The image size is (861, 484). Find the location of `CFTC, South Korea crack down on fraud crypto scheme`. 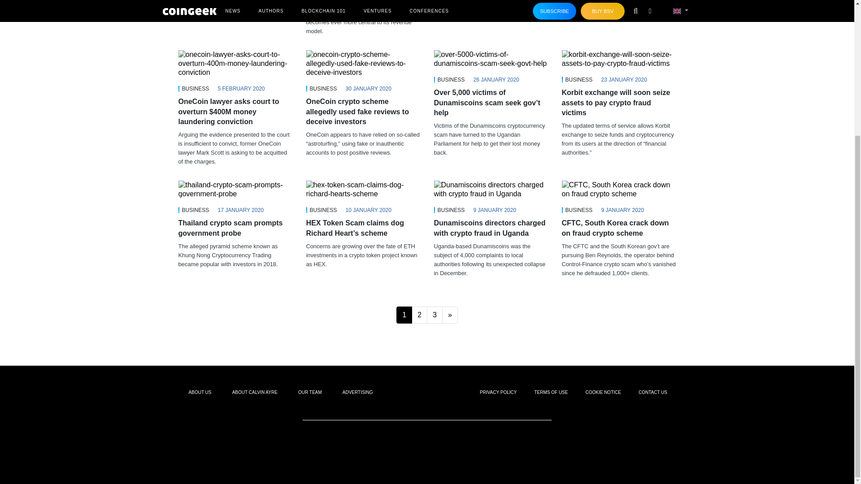

CFTC, South Korea crack down on fraud crypto scheme is located at coordinates (618, 189).